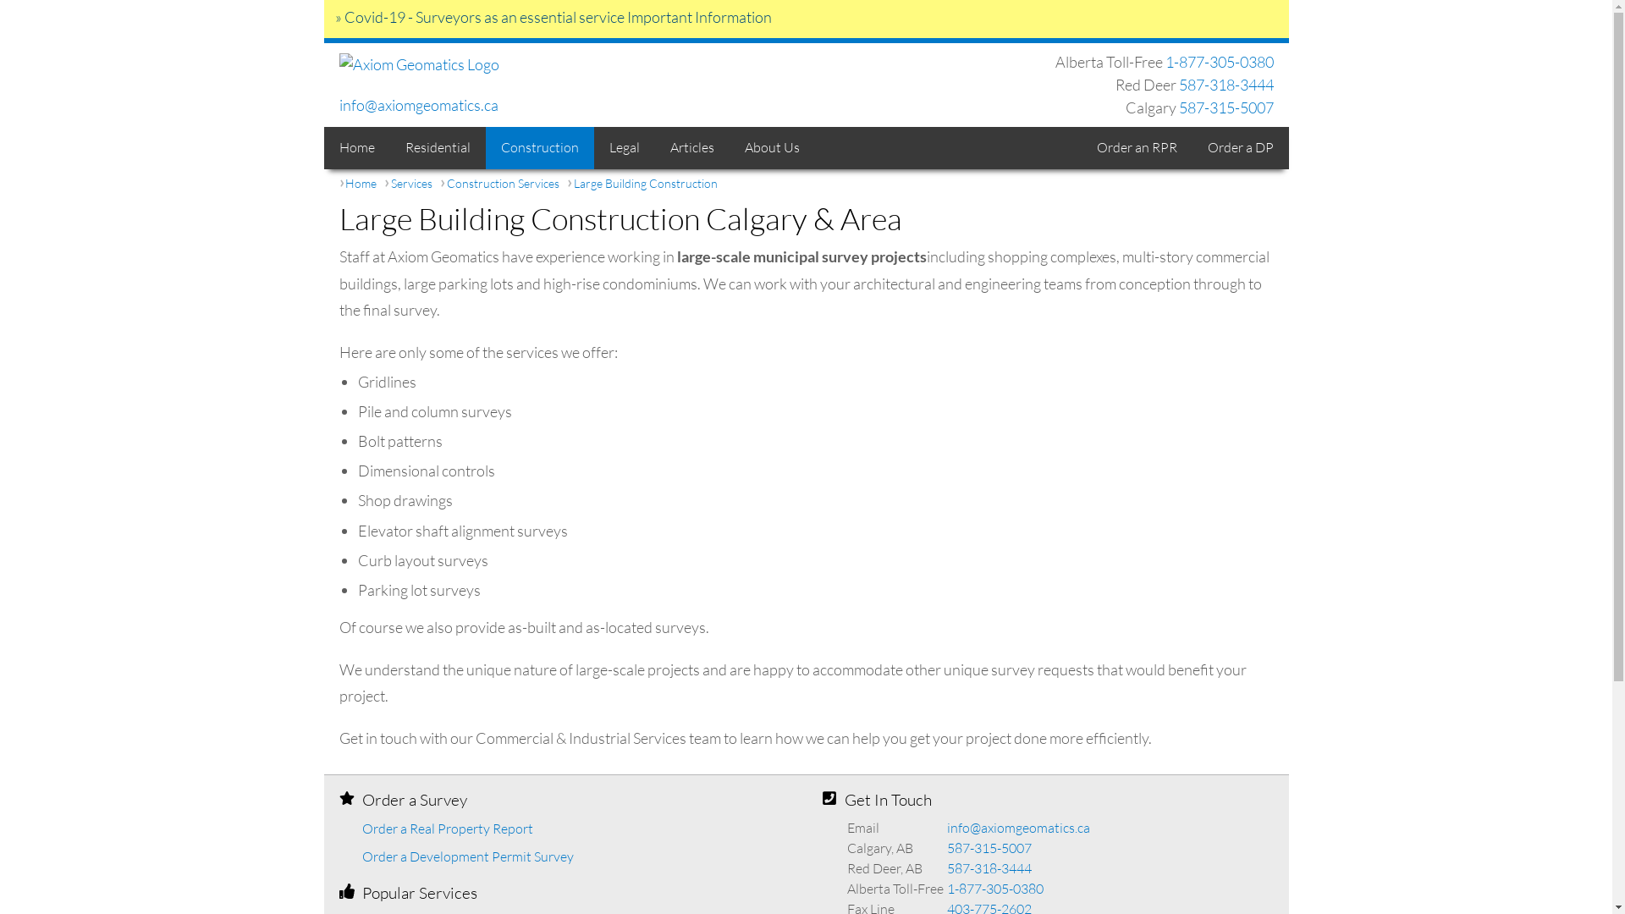  What do you see at coordinates (989, 848) in the screenshot?
I see `587-315-5007` at bounding box center [989, 848].